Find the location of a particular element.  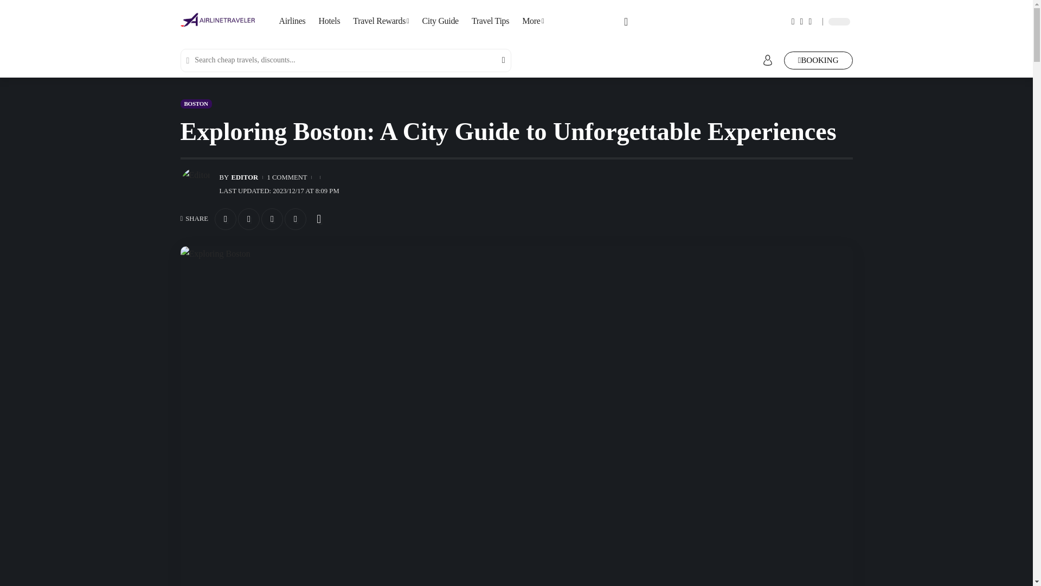

BOOKING is located at coordinates (818, 61).